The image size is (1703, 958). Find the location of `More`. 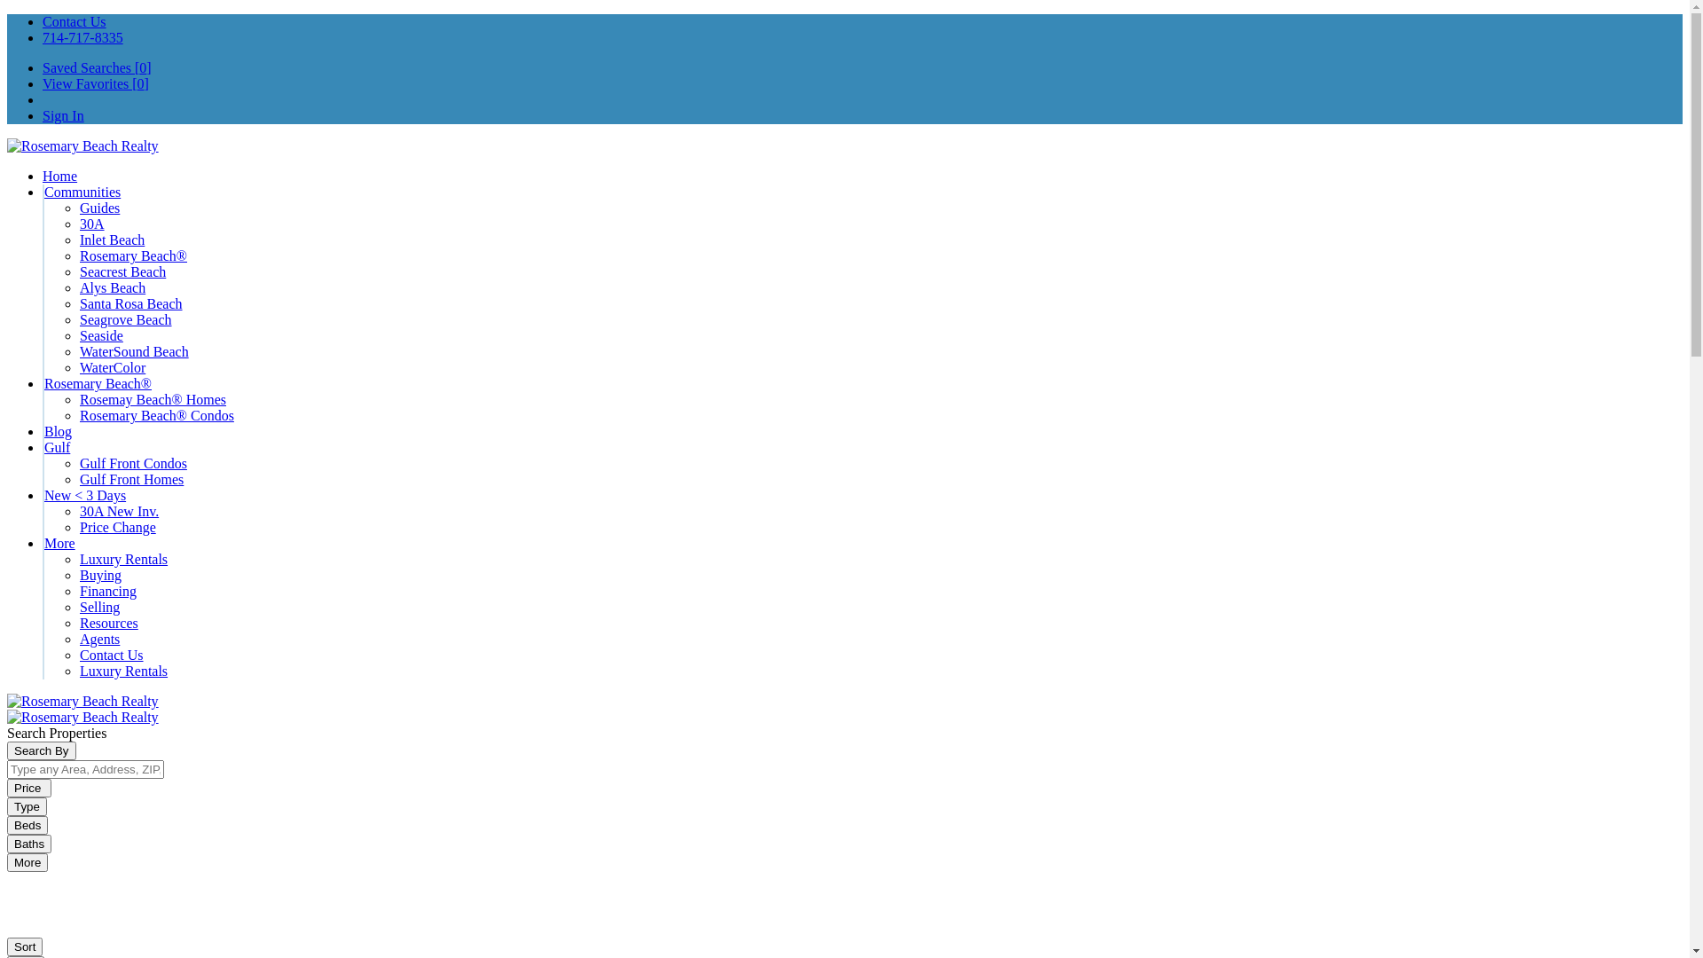

More is located at coordinates (60, 543).